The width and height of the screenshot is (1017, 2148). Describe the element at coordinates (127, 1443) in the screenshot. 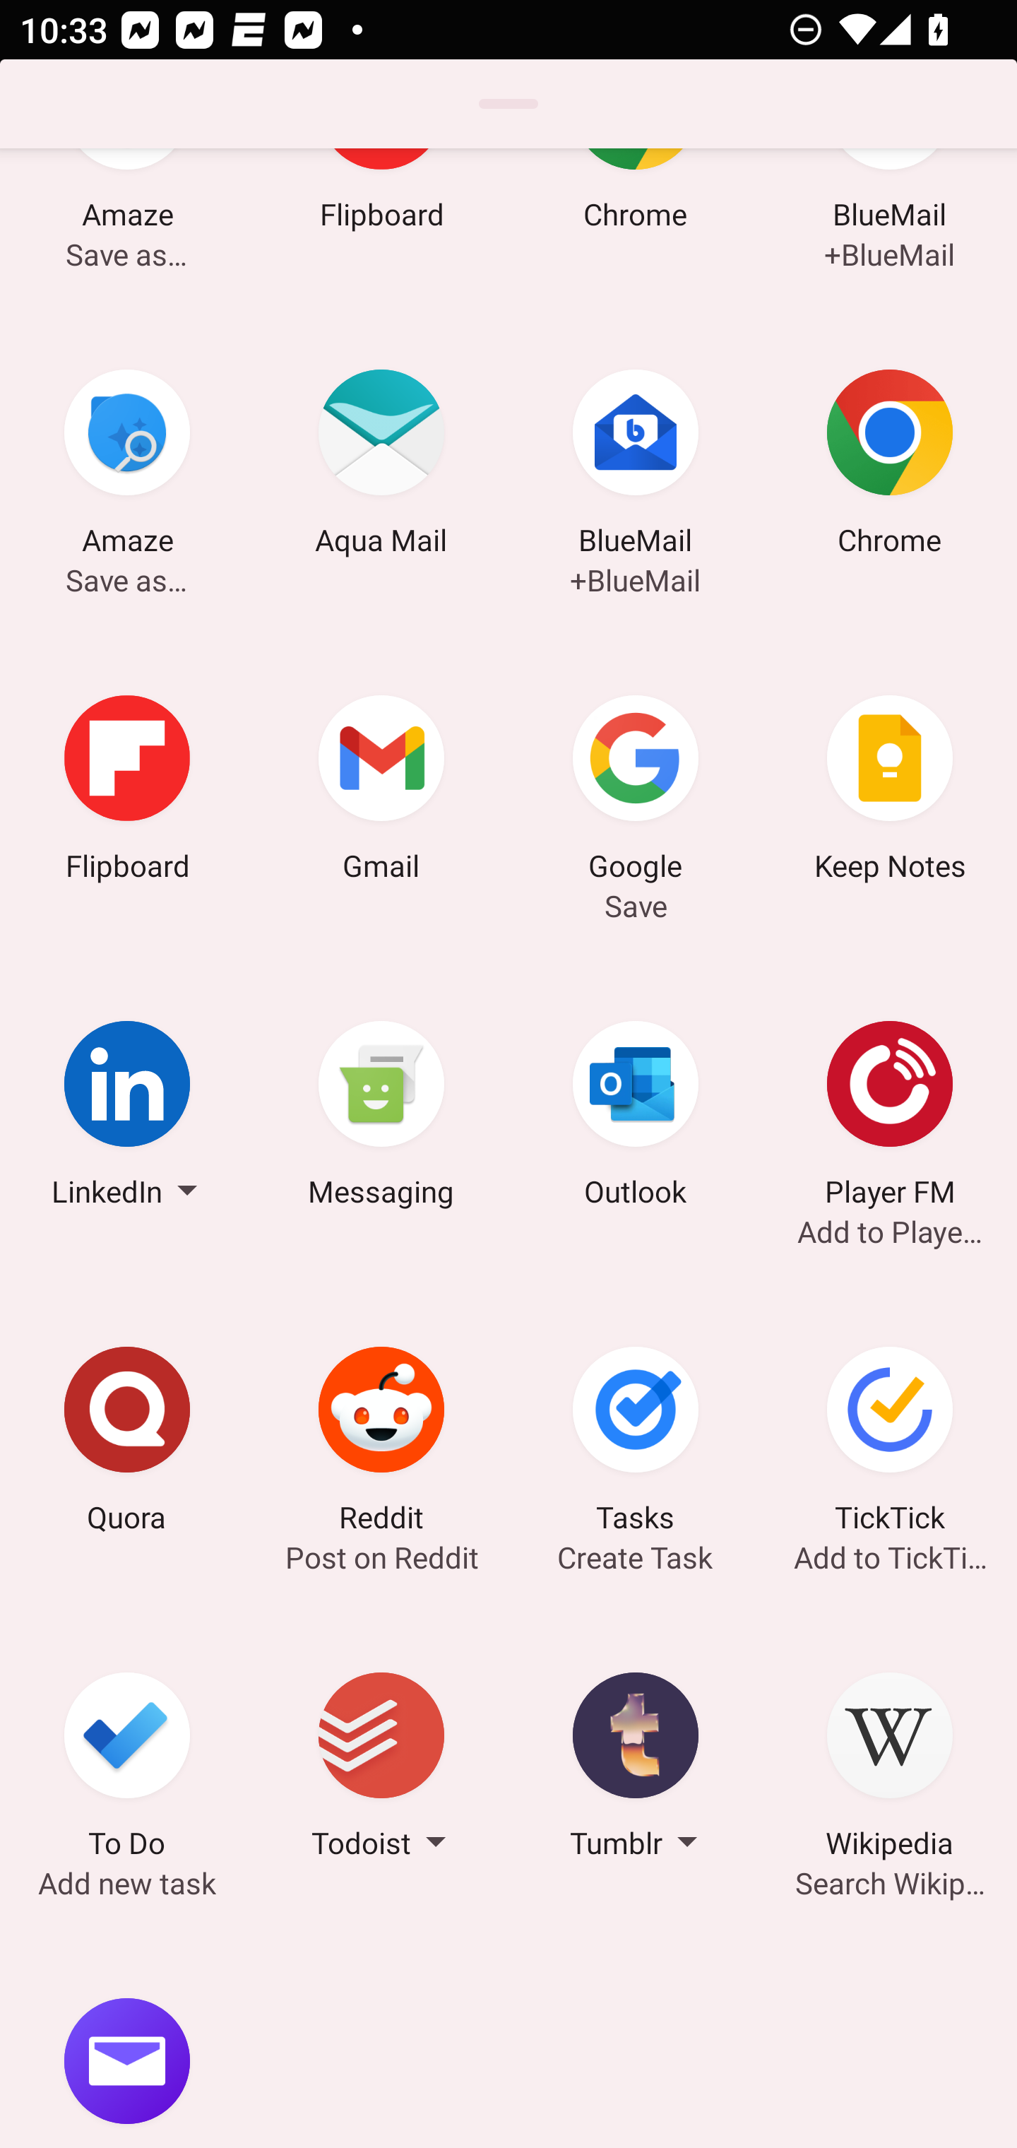

I see `Quora` at that location.